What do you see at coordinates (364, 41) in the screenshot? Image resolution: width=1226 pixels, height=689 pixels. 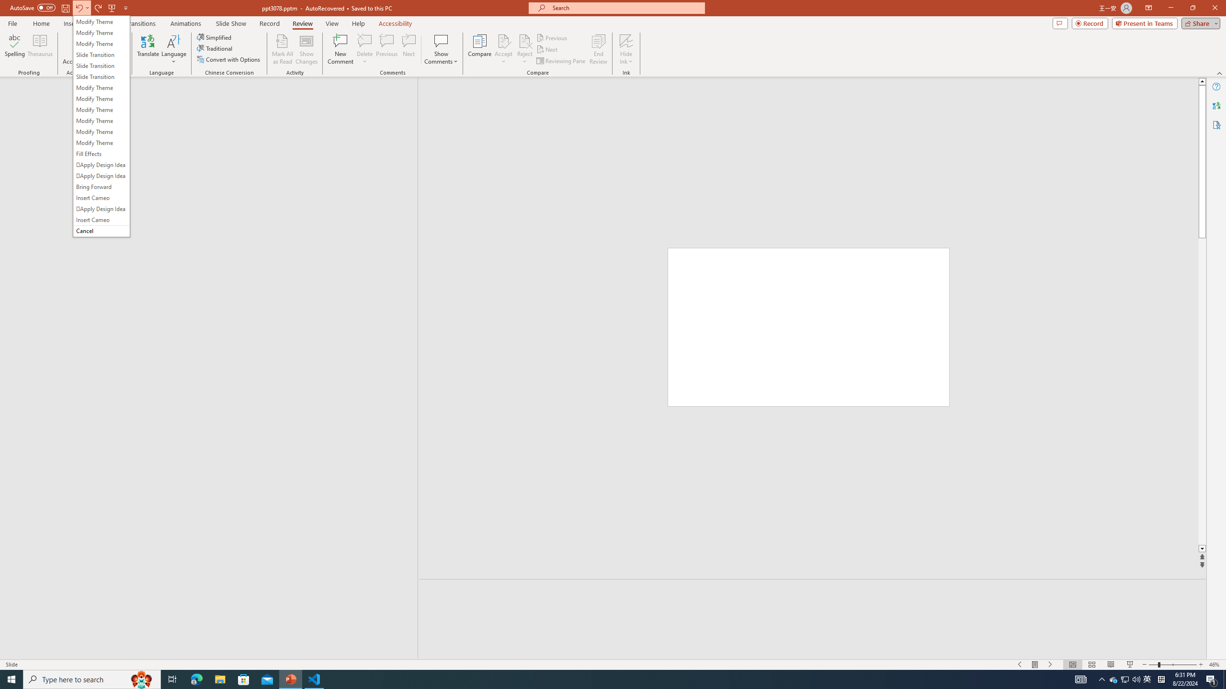 I see `File Explorer` at bounding box center [364, 41].